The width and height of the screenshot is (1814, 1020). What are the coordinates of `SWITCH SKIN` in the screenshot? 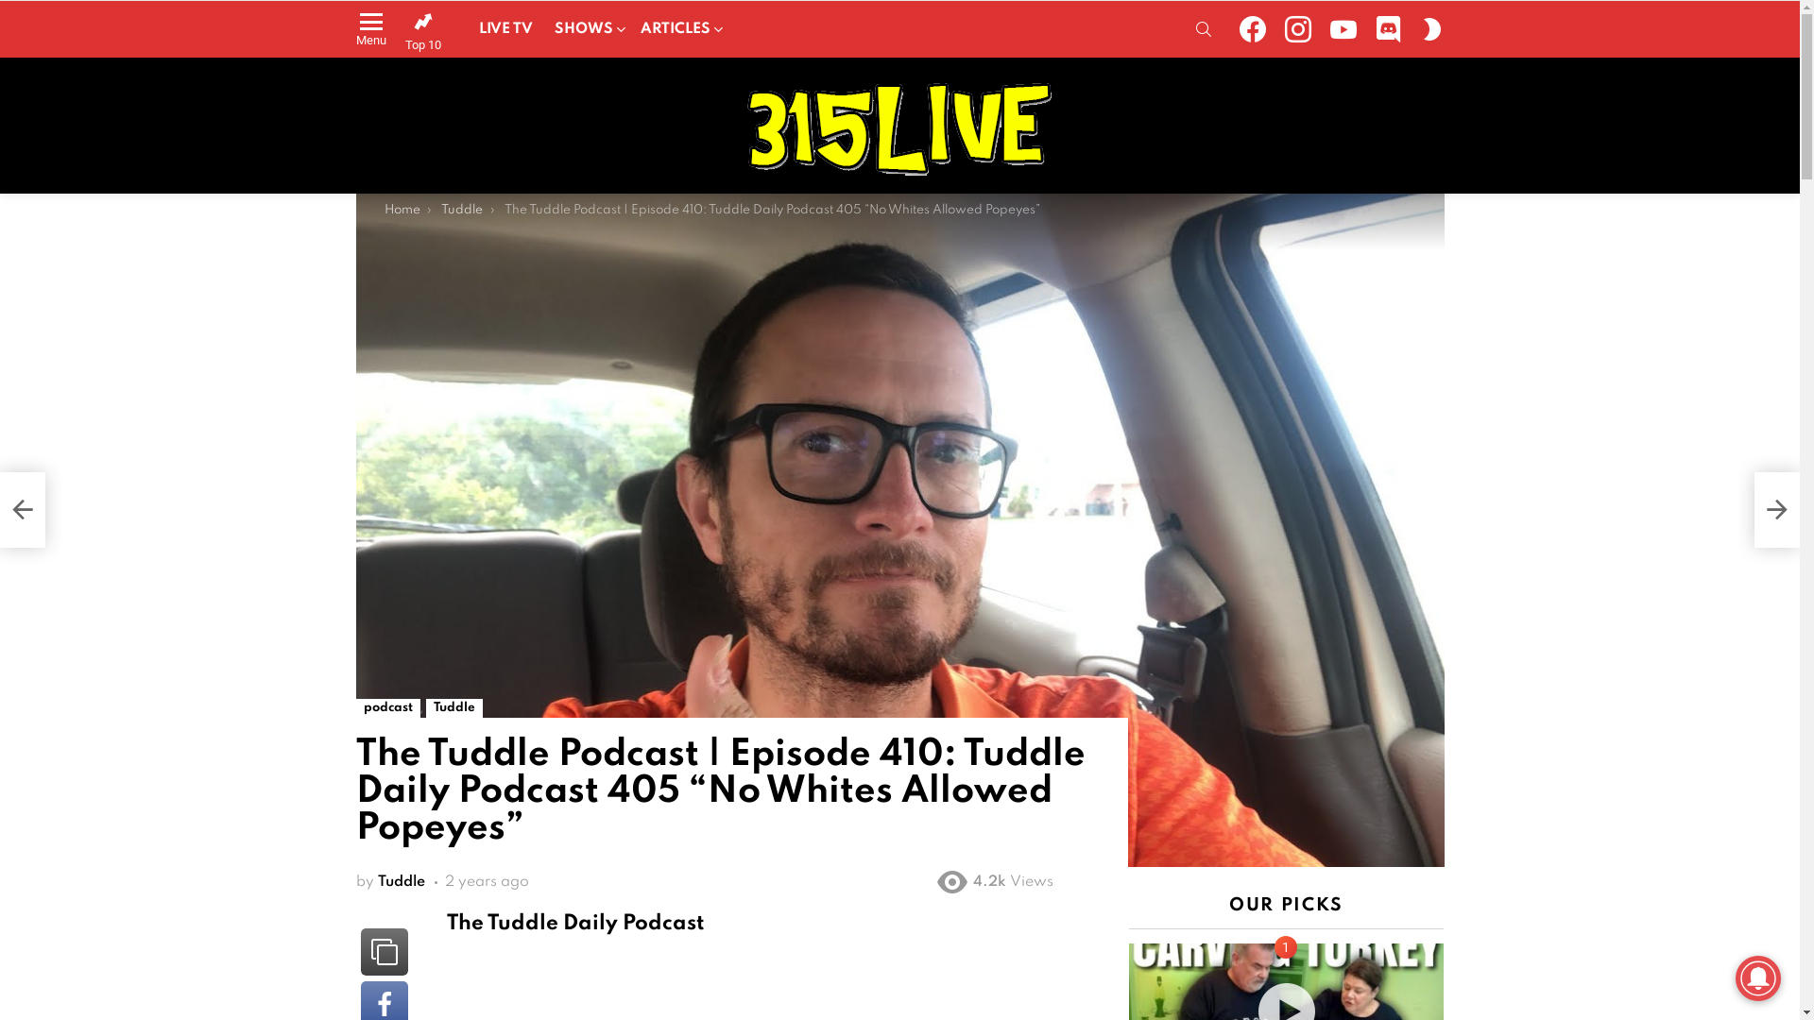 It's located at (1432, 28).